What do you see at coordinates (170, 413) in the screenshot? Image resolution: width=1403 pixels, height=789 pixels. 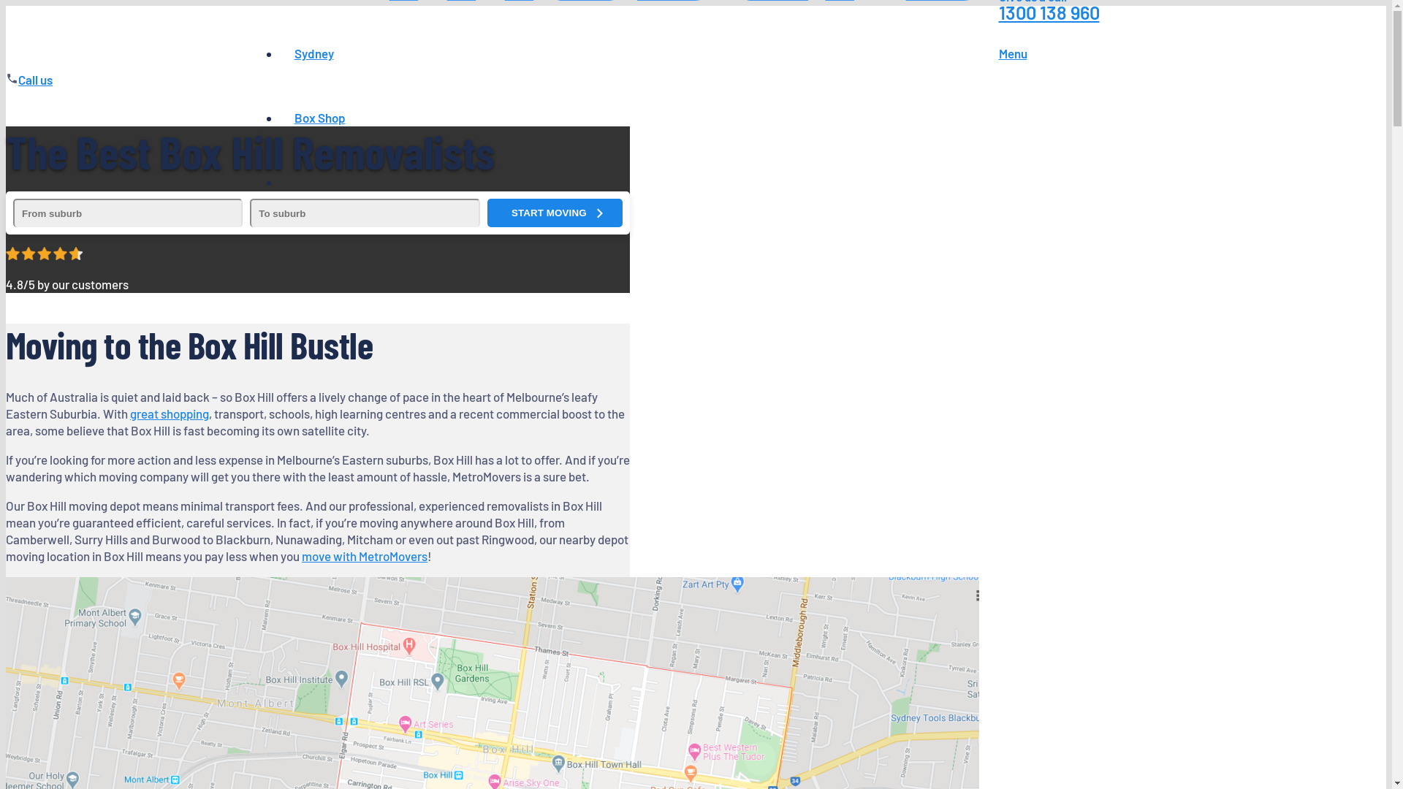 I see `great shopping` at bounding box center [170, 413].